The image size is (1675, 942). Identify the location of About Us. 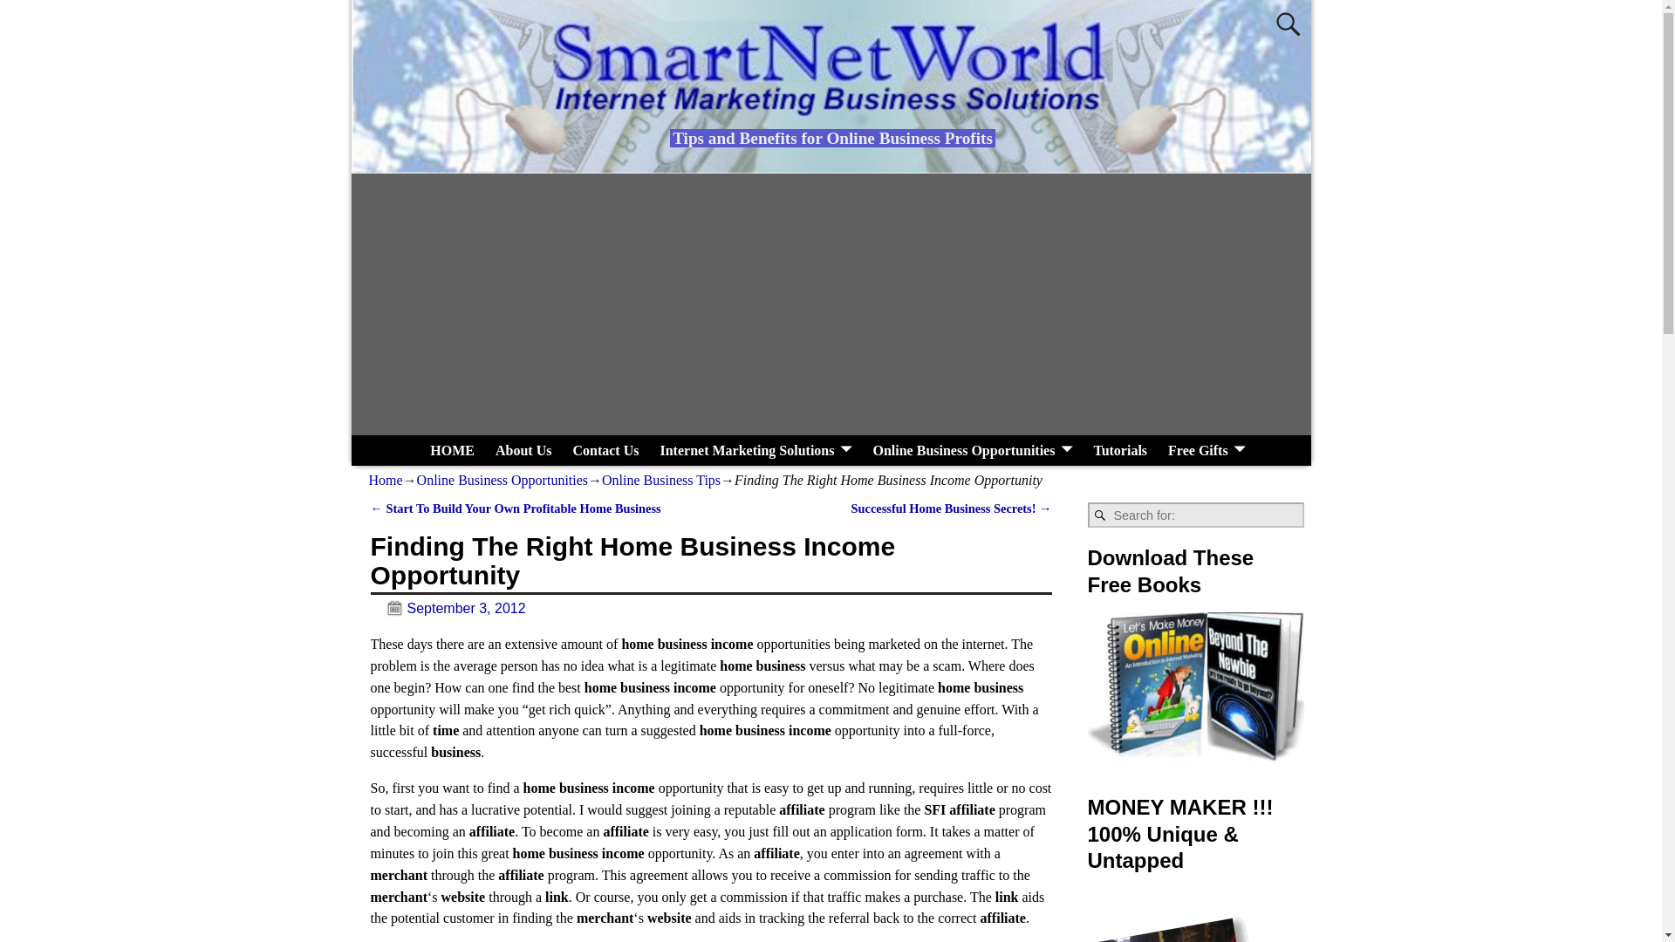
(523, 450).